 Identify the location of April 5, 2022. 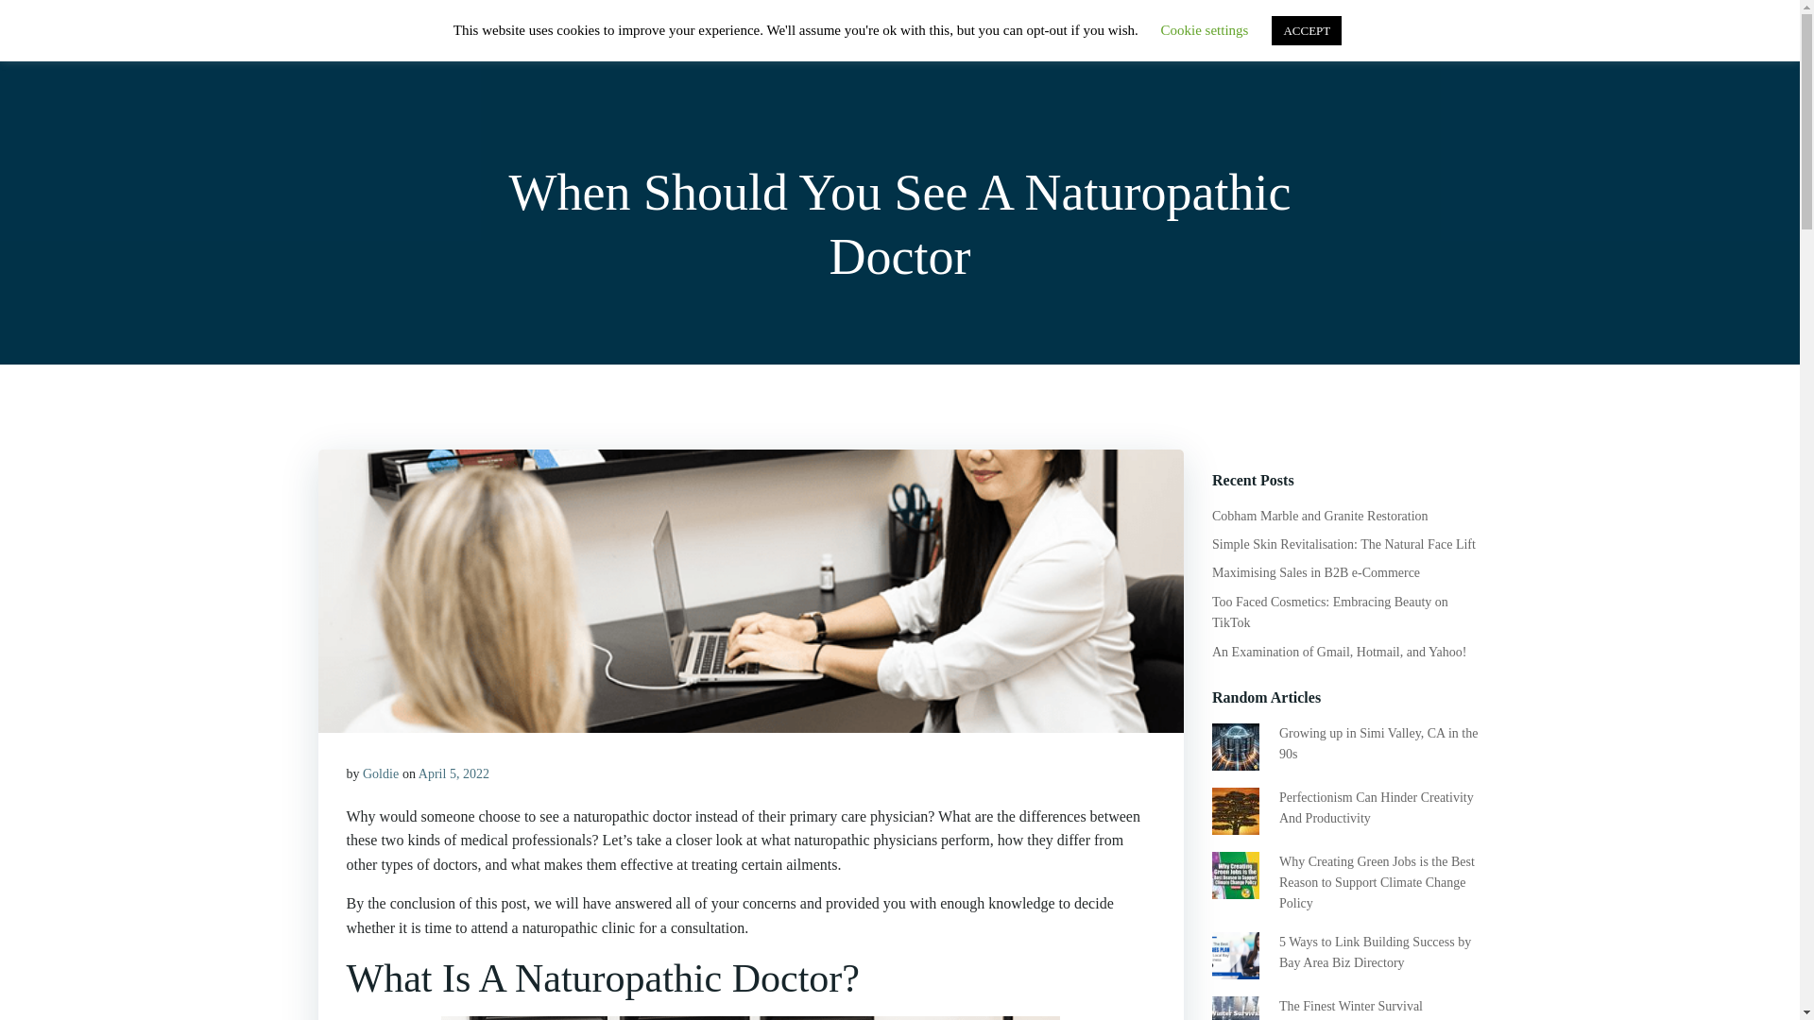
(453, 774).